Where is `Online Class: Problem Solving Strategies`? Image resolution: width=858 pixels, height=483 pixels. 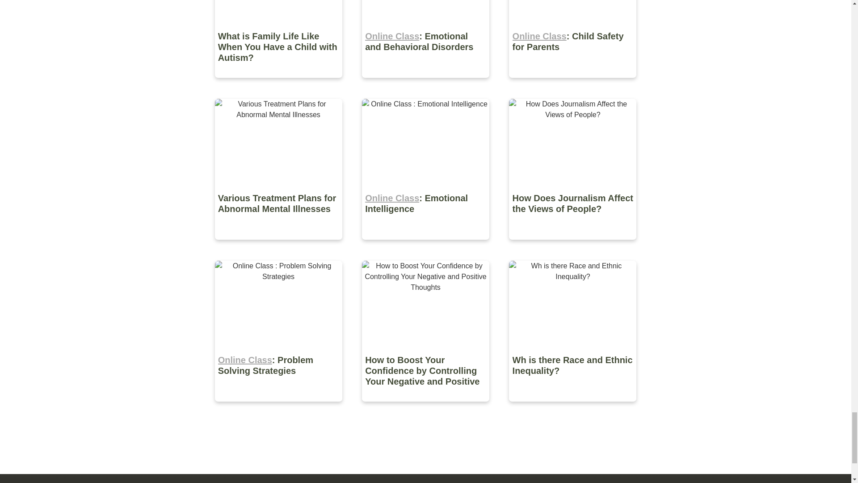
Online Class: Problem Solving Strategies is located at coordinates (279, 408).